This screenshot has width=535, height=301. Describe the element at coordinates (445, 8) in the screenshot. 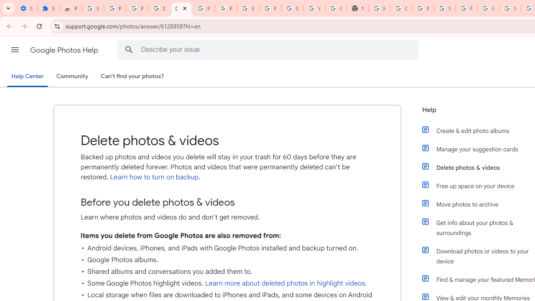

I see `Sign in - Google Accounts` at that location.